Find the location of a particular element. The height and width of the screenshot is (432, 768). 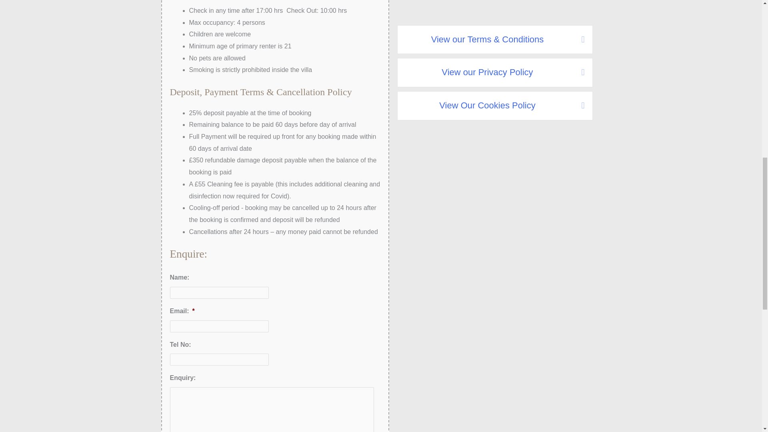

View our Privacy Policy is located at coordinates (487, 72).